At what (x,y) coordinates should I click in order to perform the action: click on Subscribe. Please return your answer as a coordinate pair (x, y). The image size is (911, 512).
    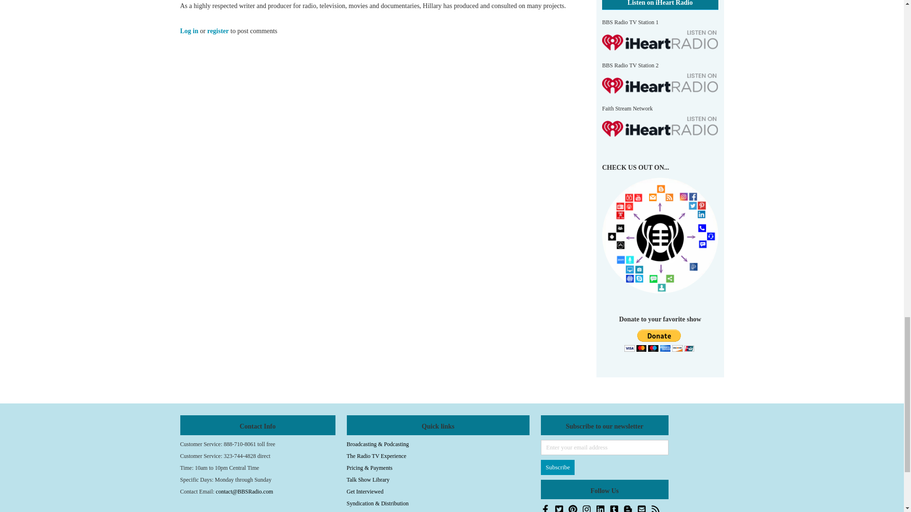
    Looking at the image, I should click on (558, 467).